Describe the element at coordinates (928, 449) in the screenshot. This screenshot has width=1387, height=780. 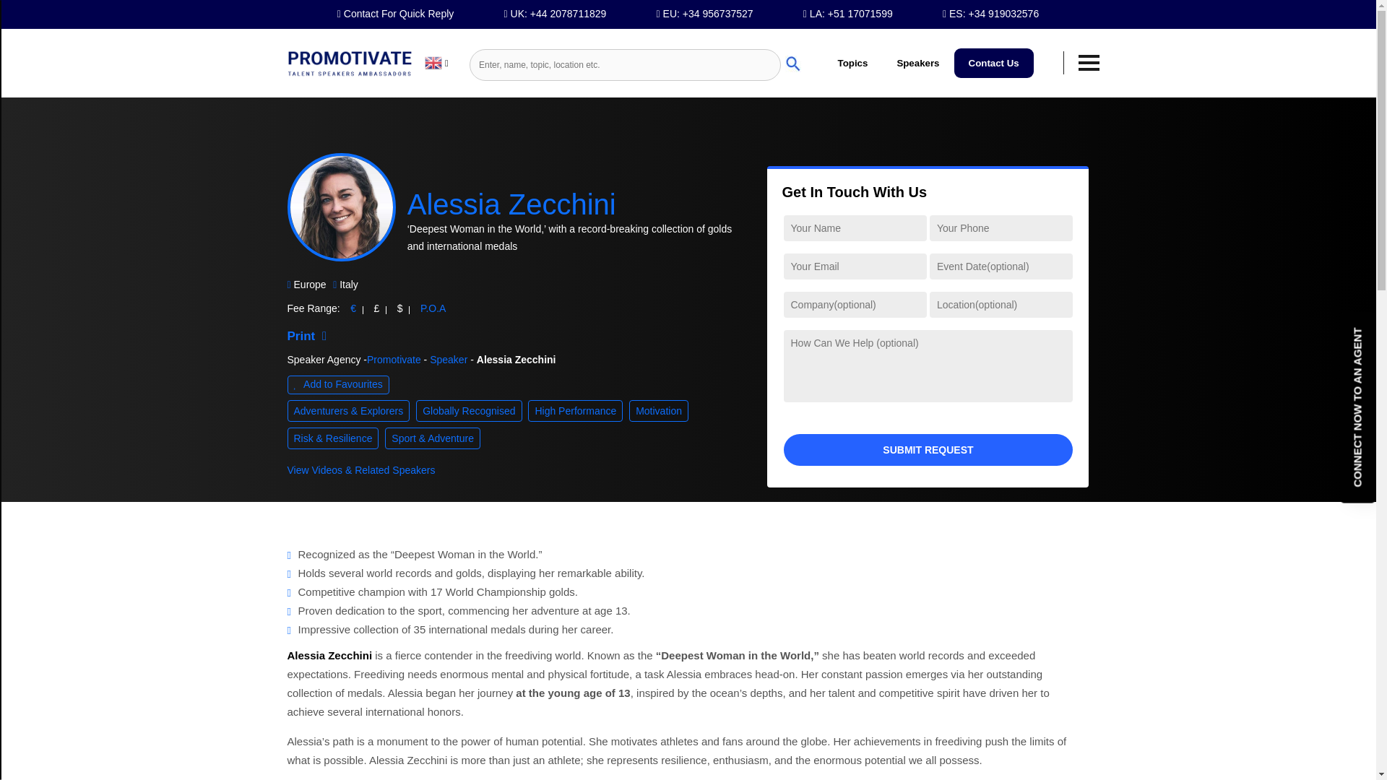
I see `Submit Request` at that location.